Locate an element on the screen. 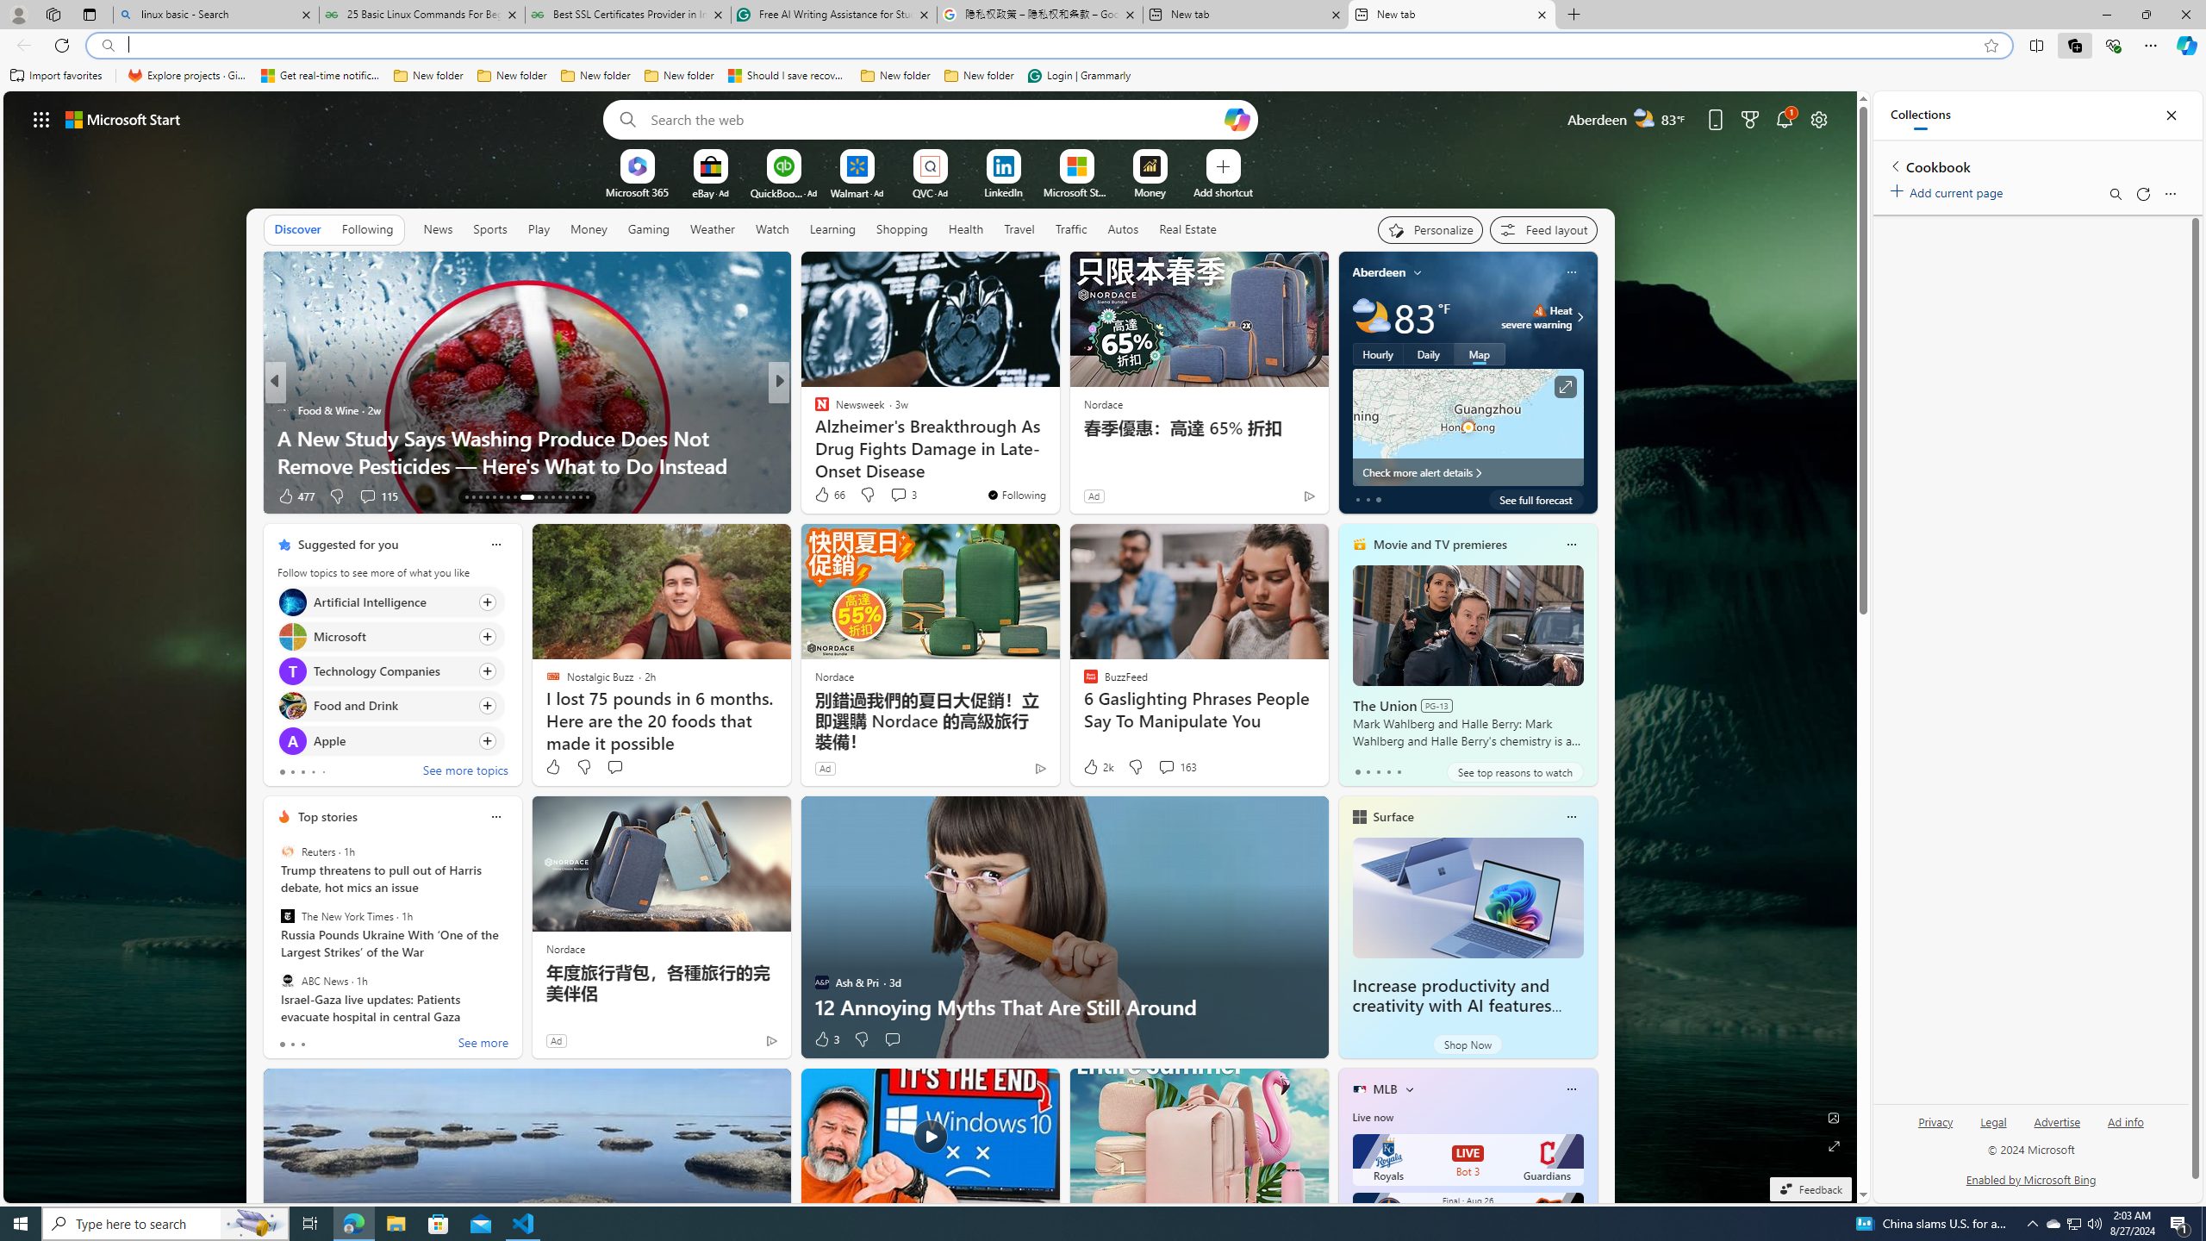  107 Like is located at coordinates (826, 496).